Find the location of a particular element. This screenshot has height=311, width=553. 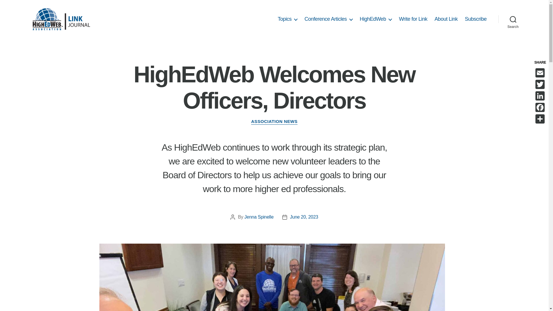

Posts by Jenna Spinelle is located at coordinates (259, 217).